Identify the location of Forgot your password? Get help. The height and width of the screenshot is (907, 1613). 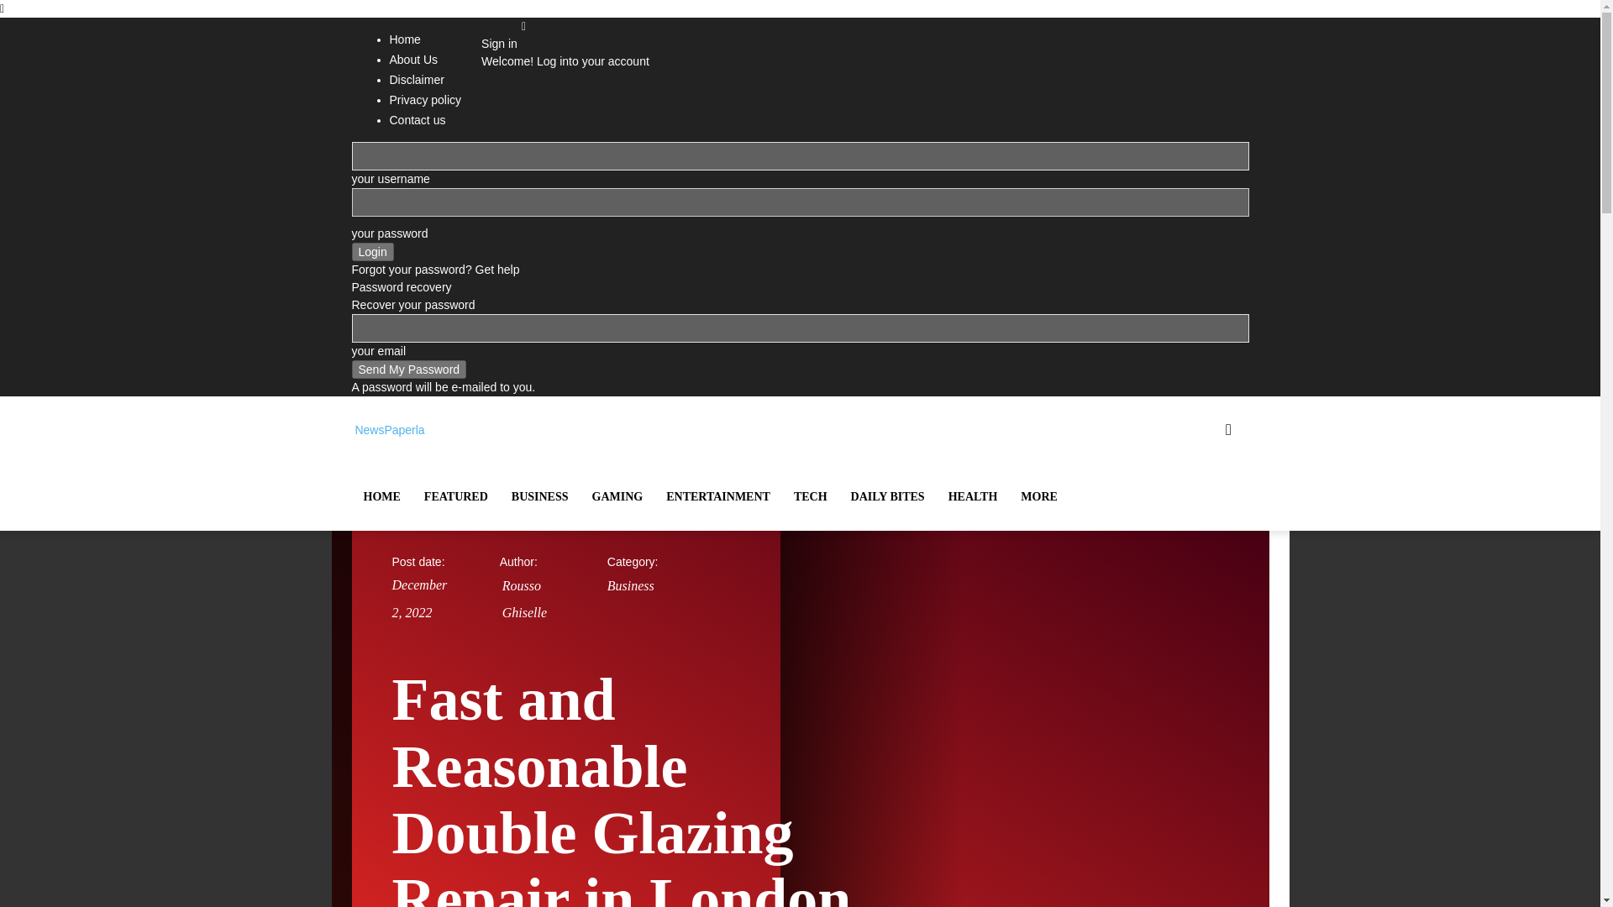
(435, 270).